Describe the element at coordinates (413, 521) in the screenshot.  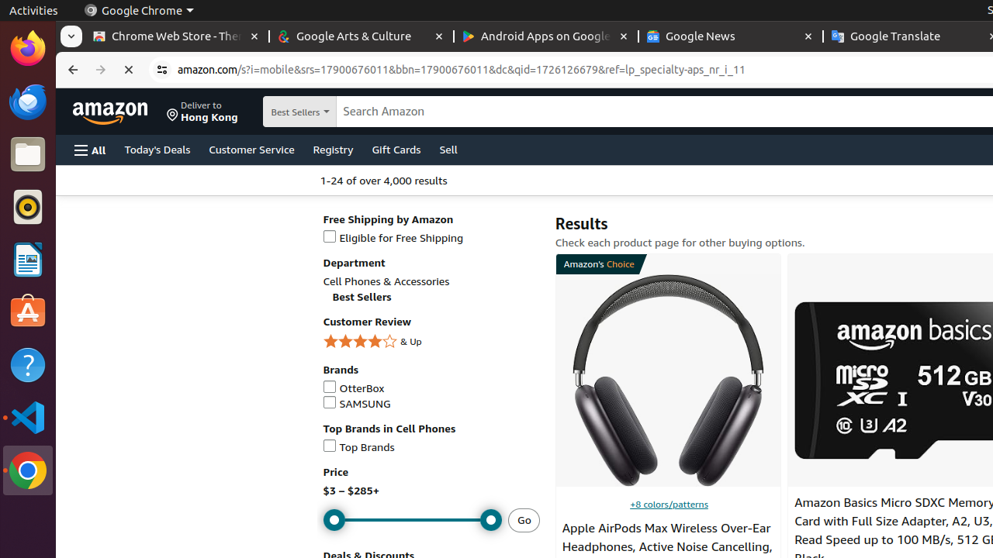
I see `Maximum` at that location.